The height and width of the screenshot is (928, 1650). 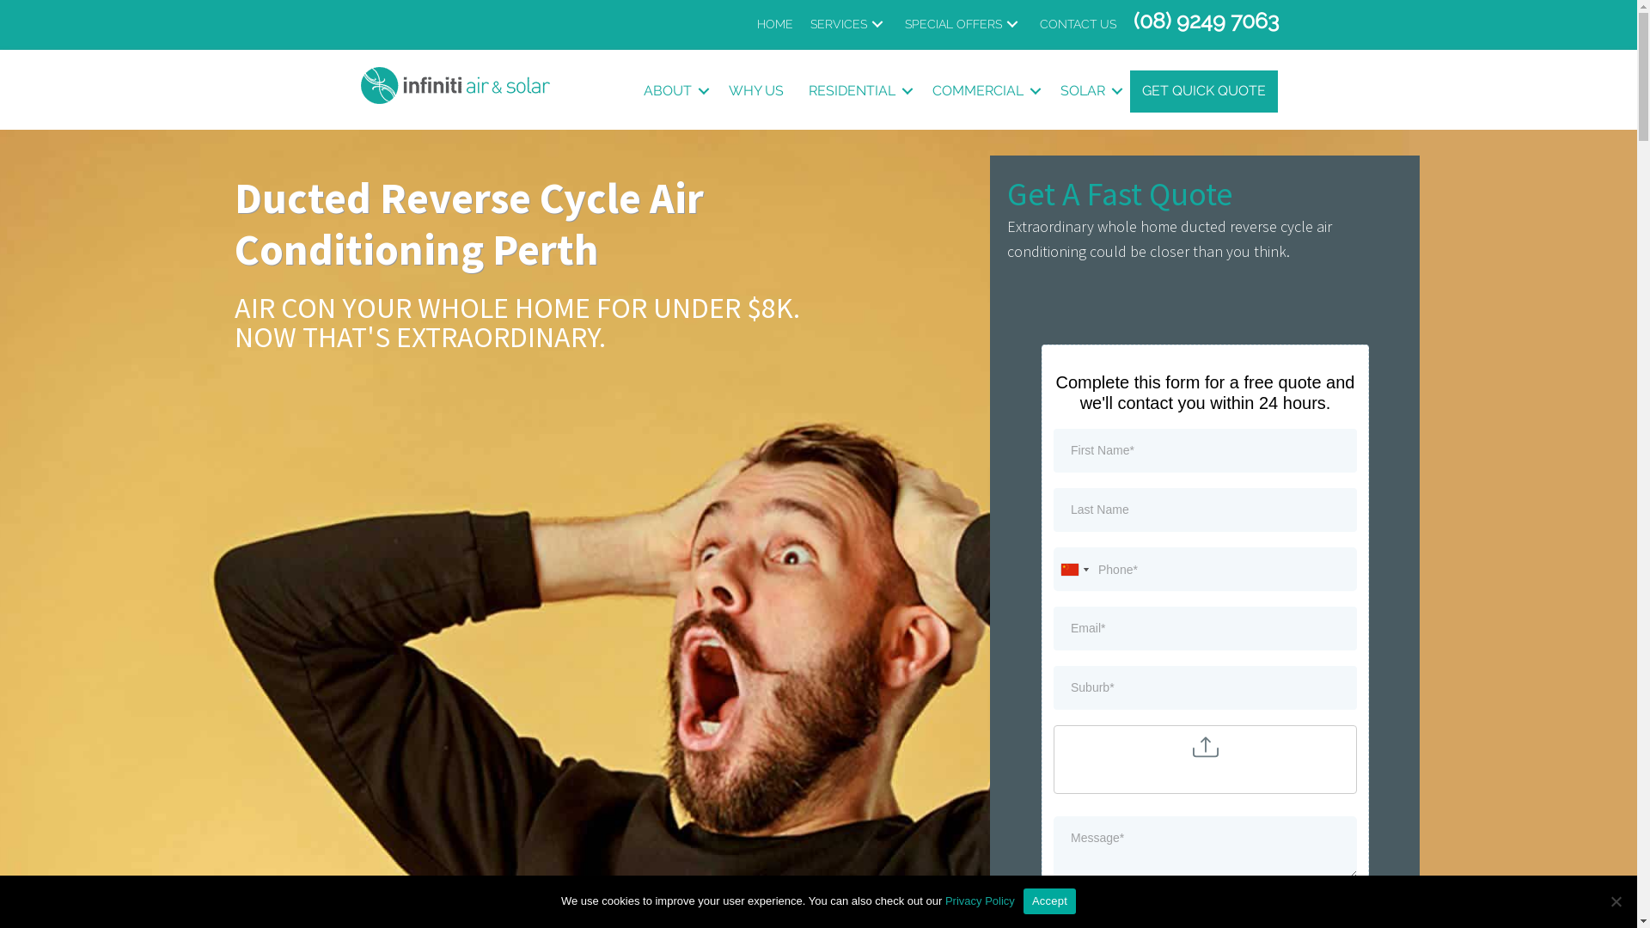 What do you see at coordinates (984, 91) in the screenshot?
I see `COMMERCIAL` at bounding box center [984, 91].